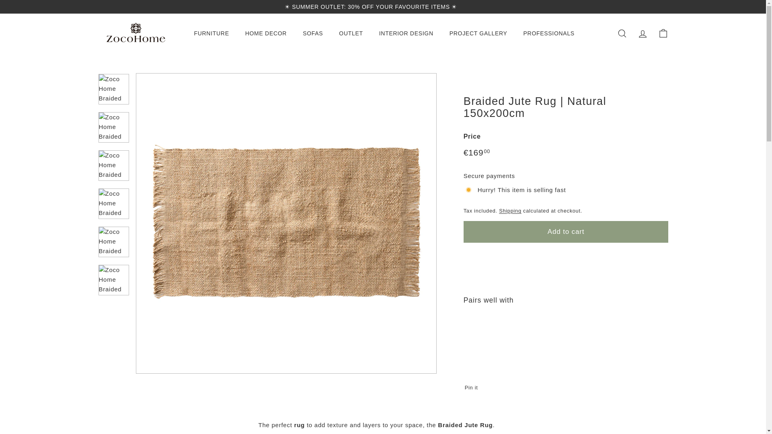 The height and width of the screenshot is (434, 772). What do you see at coordinates (658, 6) in the screenshot?
I see `Zoco Home  on YouTube` at bounding box center [658, 6].